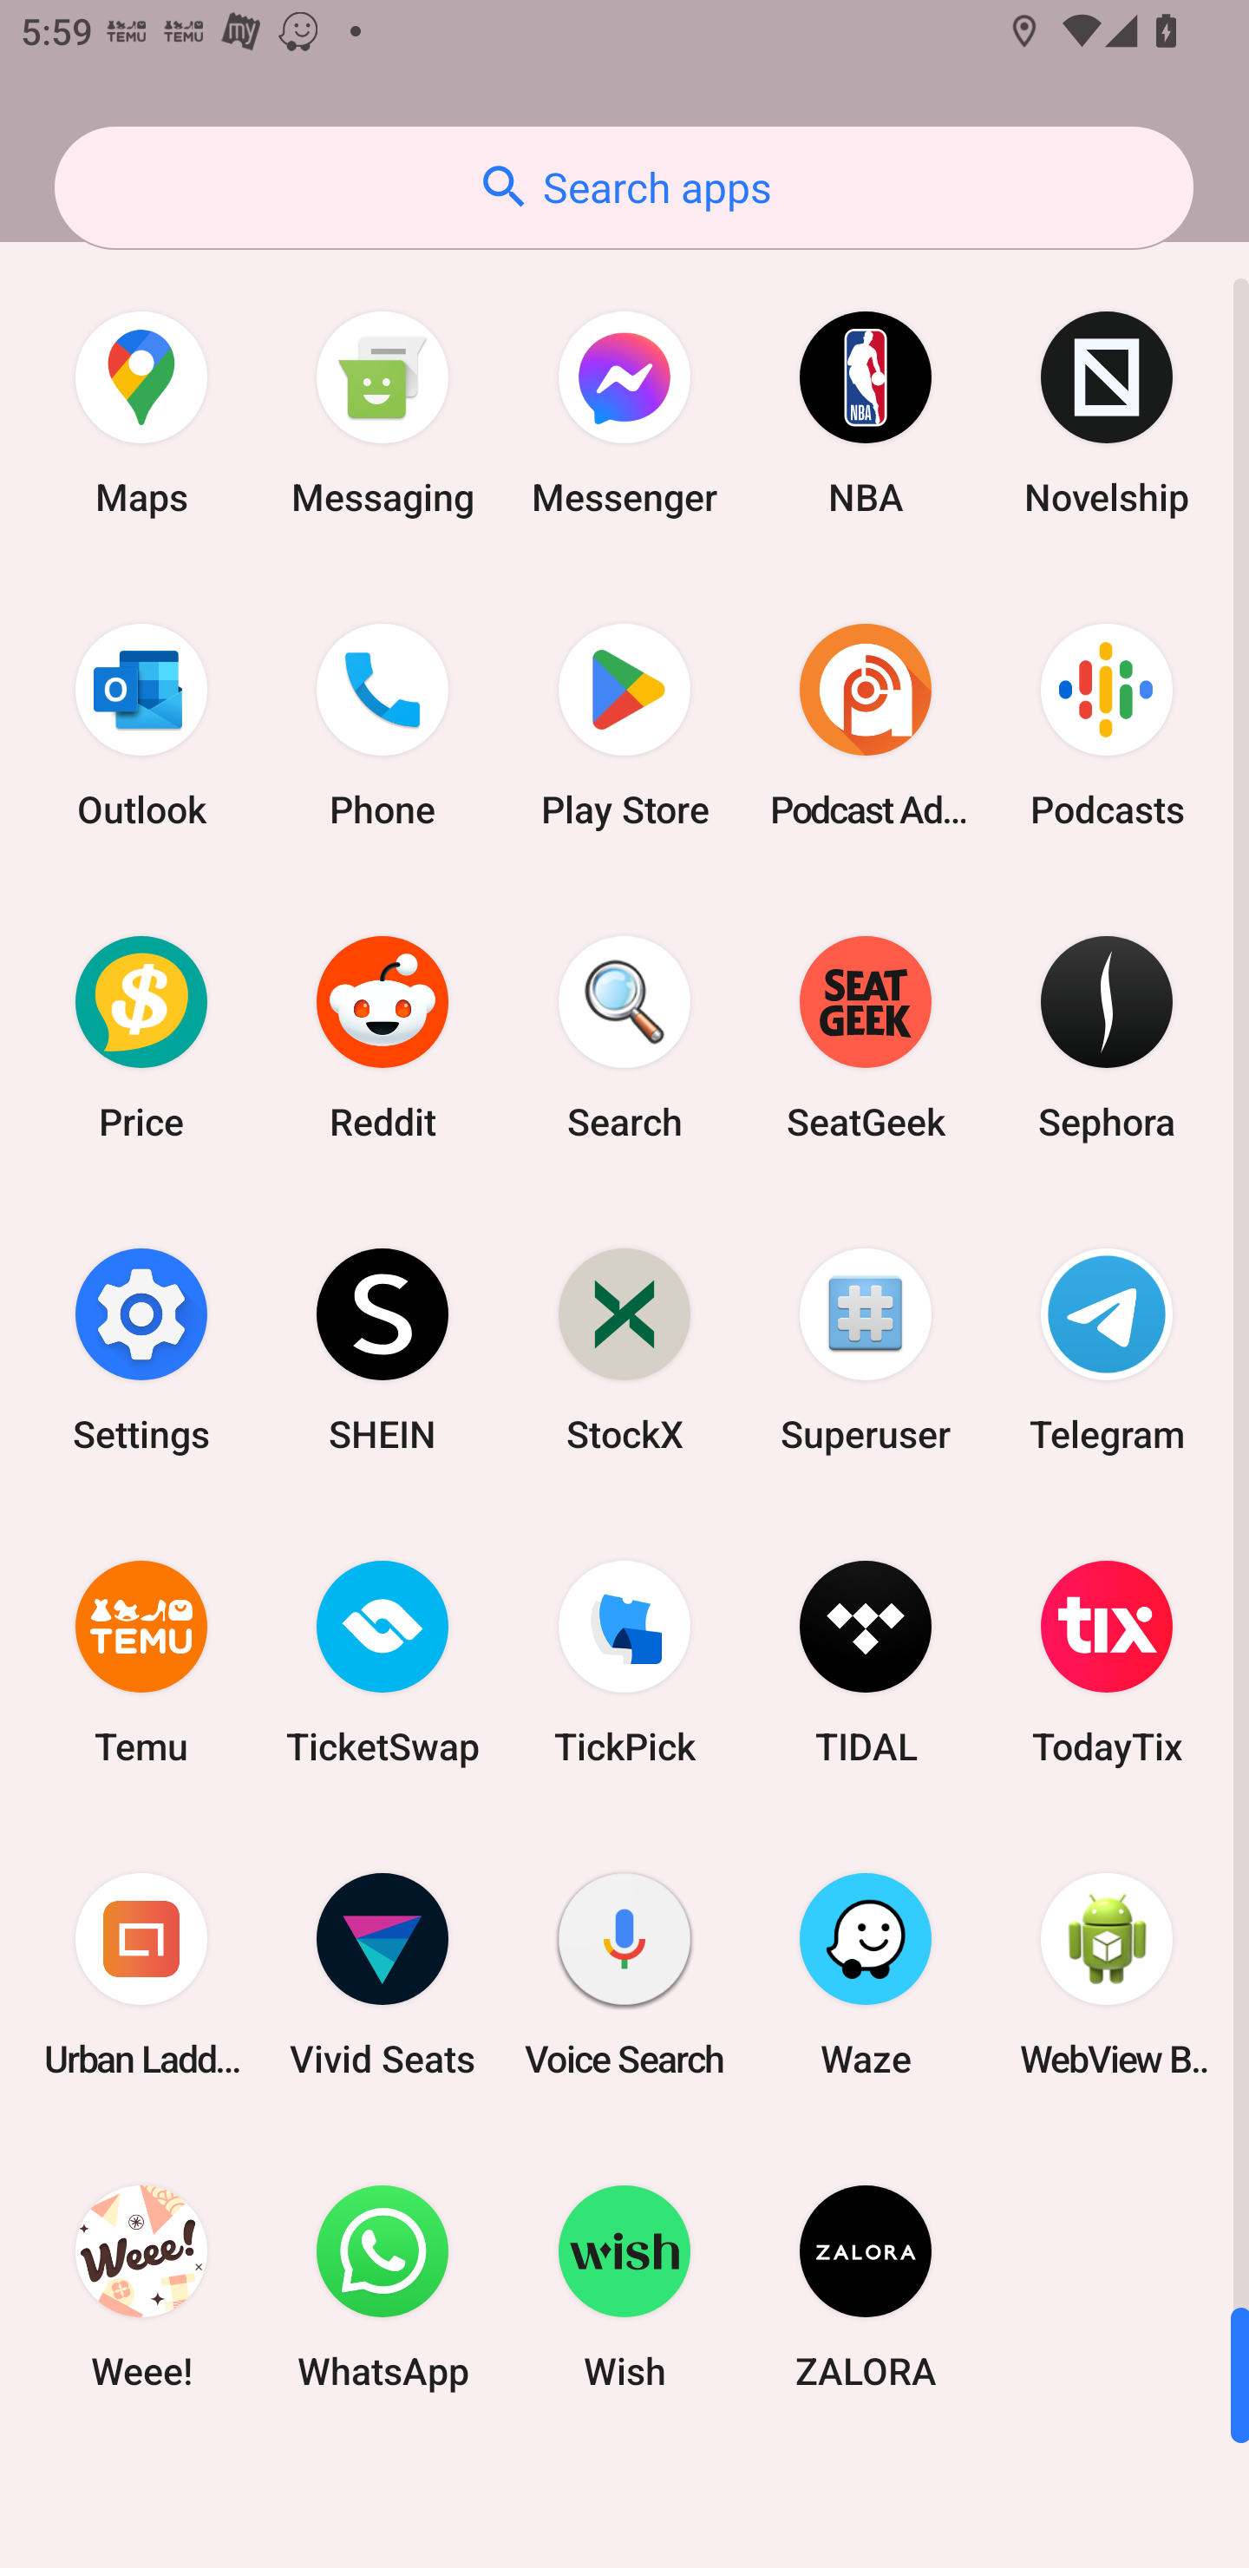 The image size is (1249, 2568). Describe the element at coordinates (1107, 1975) in the screenshot. I see `WebView Browser Tester` at that location.